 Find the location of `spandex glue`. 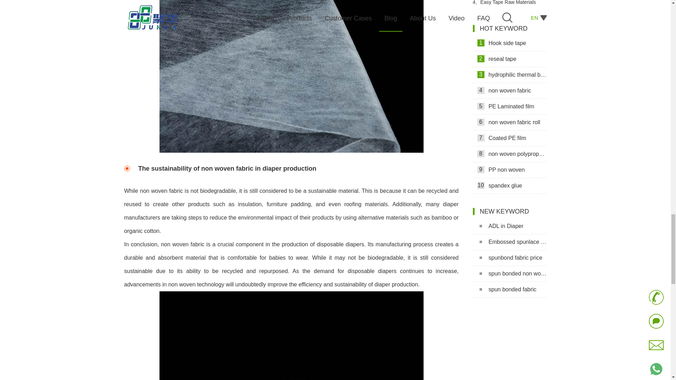

spandex glue is located at coordinates (509, 186).